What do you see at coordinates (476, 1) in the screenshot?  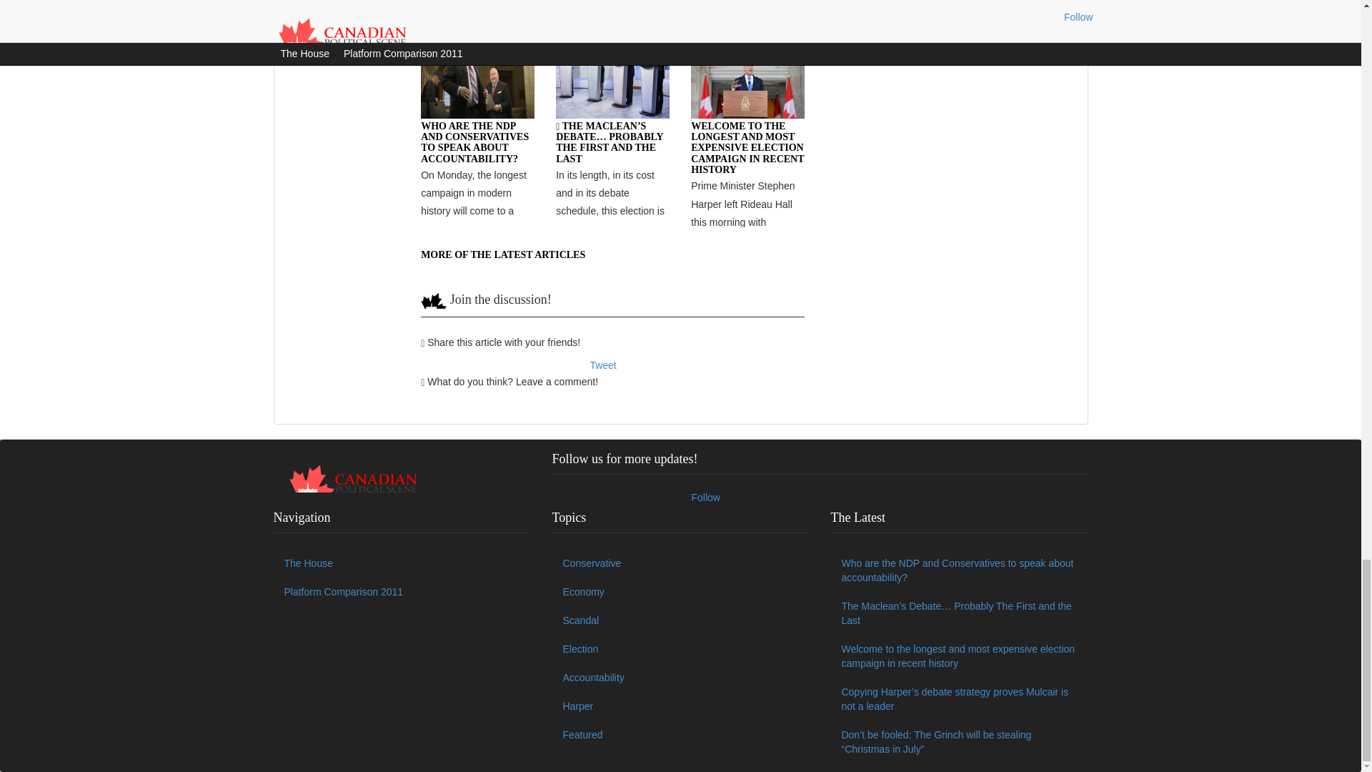 I see `The Latest` at bounding box center [476, 1].